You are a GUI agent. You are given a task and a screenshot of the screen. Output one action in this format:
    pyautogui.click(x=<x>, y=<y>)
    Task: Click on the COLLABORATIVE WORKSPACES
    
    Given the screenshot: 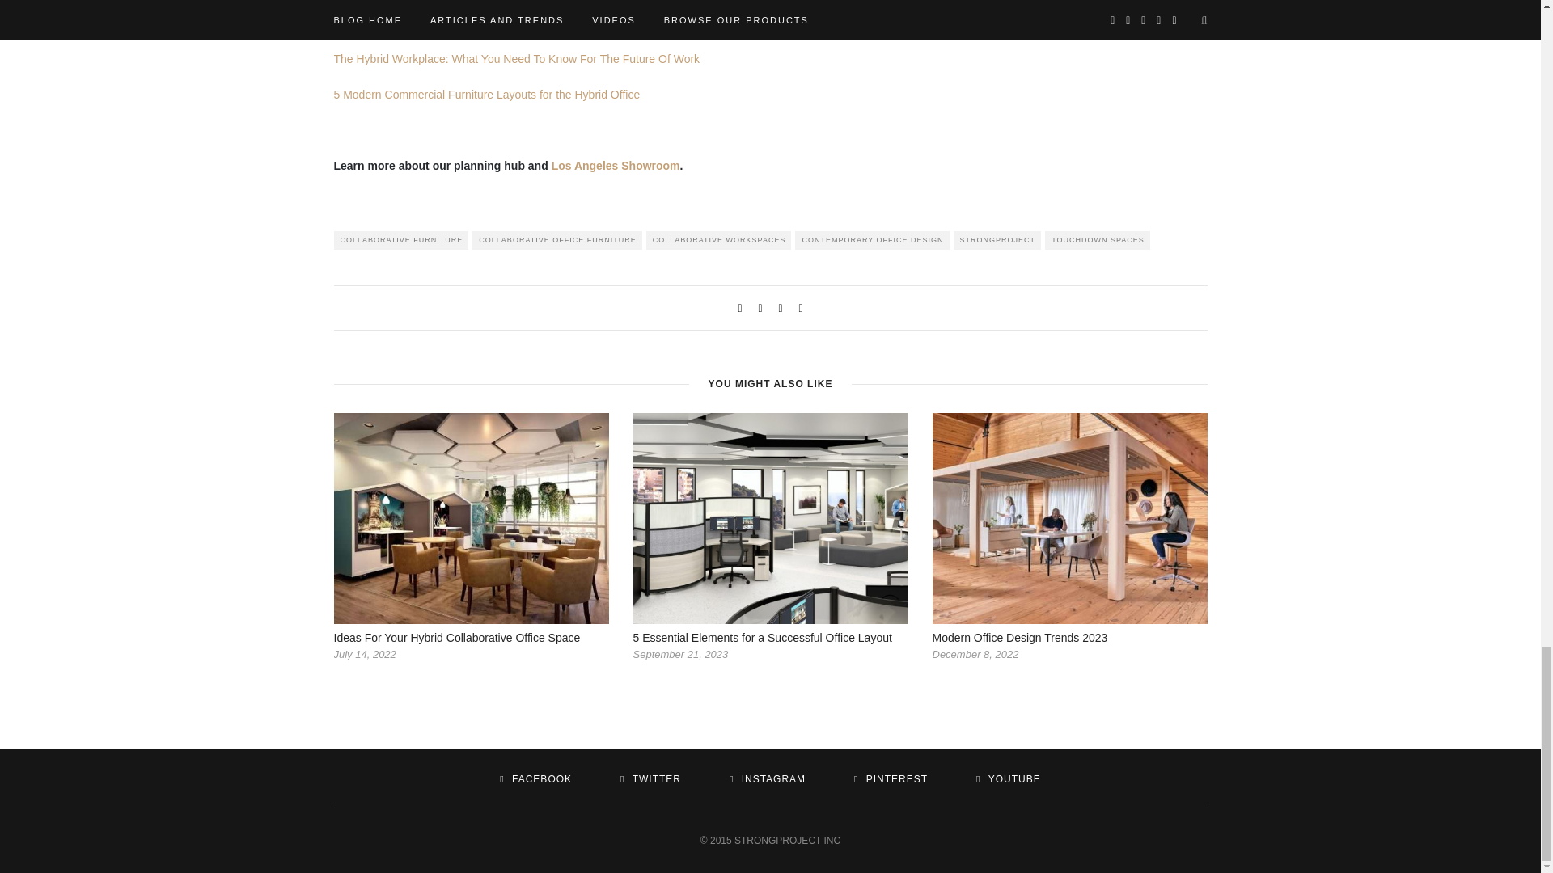 What is the action you would take?
    pyautogui.click(x=718, y=240)
    